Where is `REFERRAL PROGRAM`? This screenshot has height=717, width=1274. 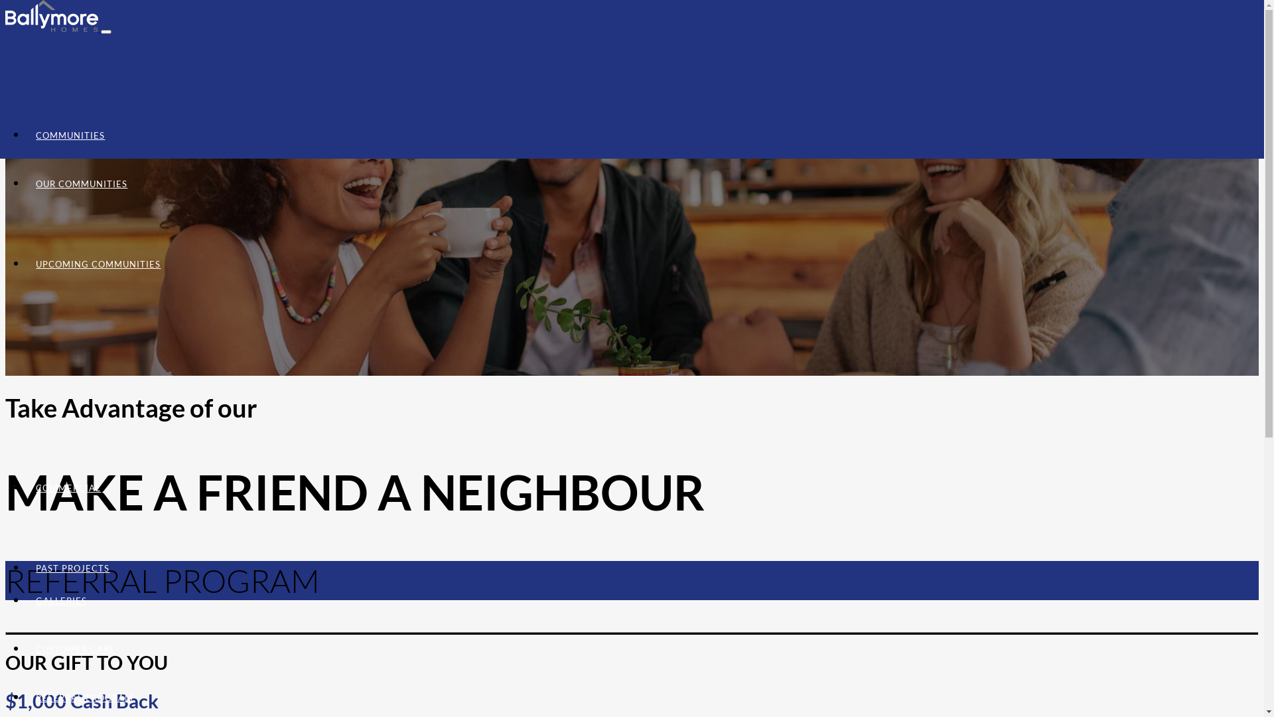 REFERRAL PROGRAM is located at coordinates (85, 698).